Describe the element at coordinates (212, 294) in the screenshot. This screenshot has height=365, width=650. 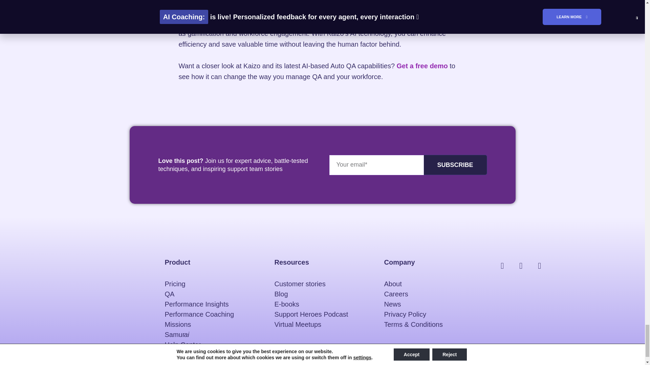
I see `QA` at that location.